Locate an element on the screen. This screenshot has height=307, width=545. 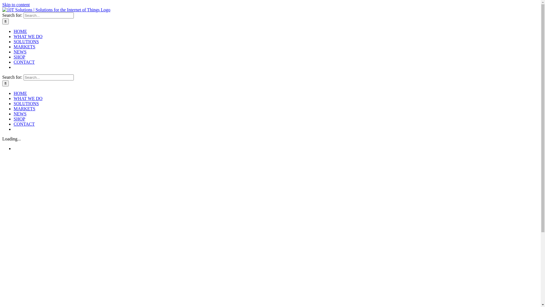
CONTACT is located at coordinates (24, 62).